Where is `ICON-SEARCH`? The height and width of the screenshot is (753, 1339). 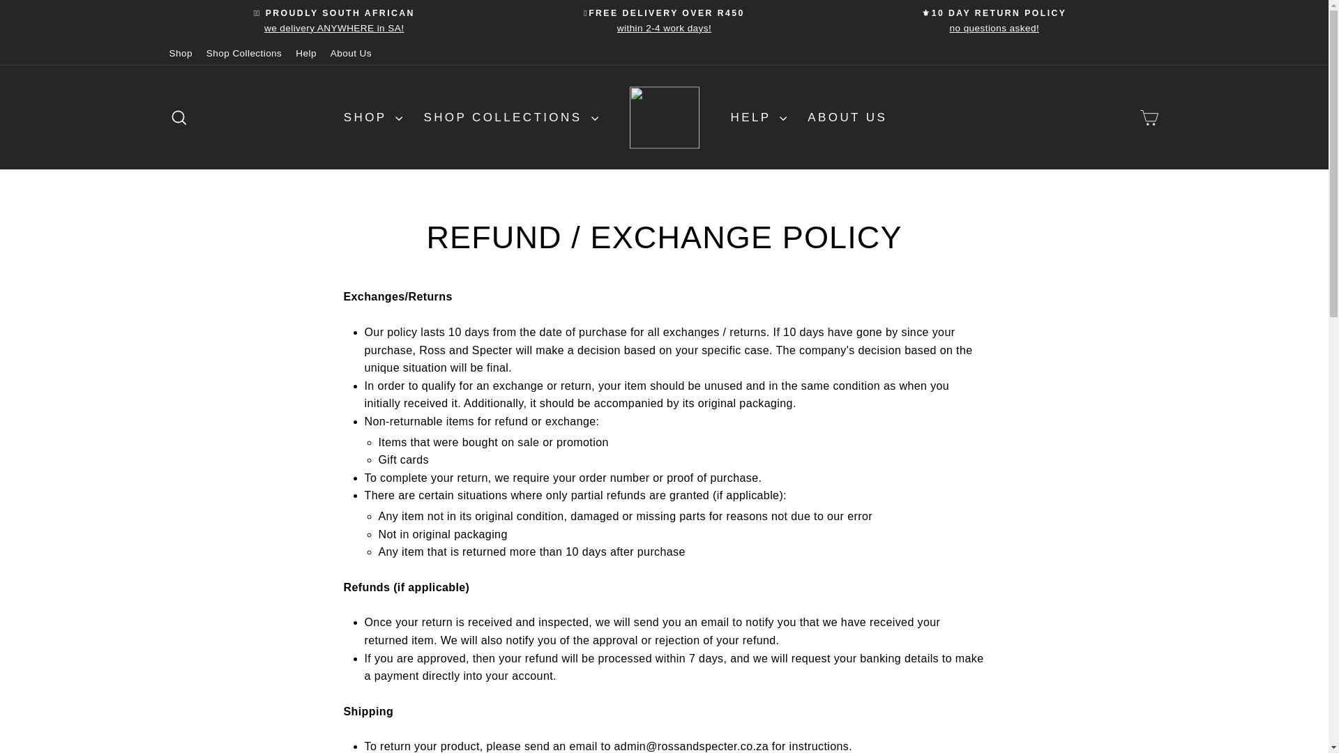 ICON-SEARCH is located at coordinates (179, 117).